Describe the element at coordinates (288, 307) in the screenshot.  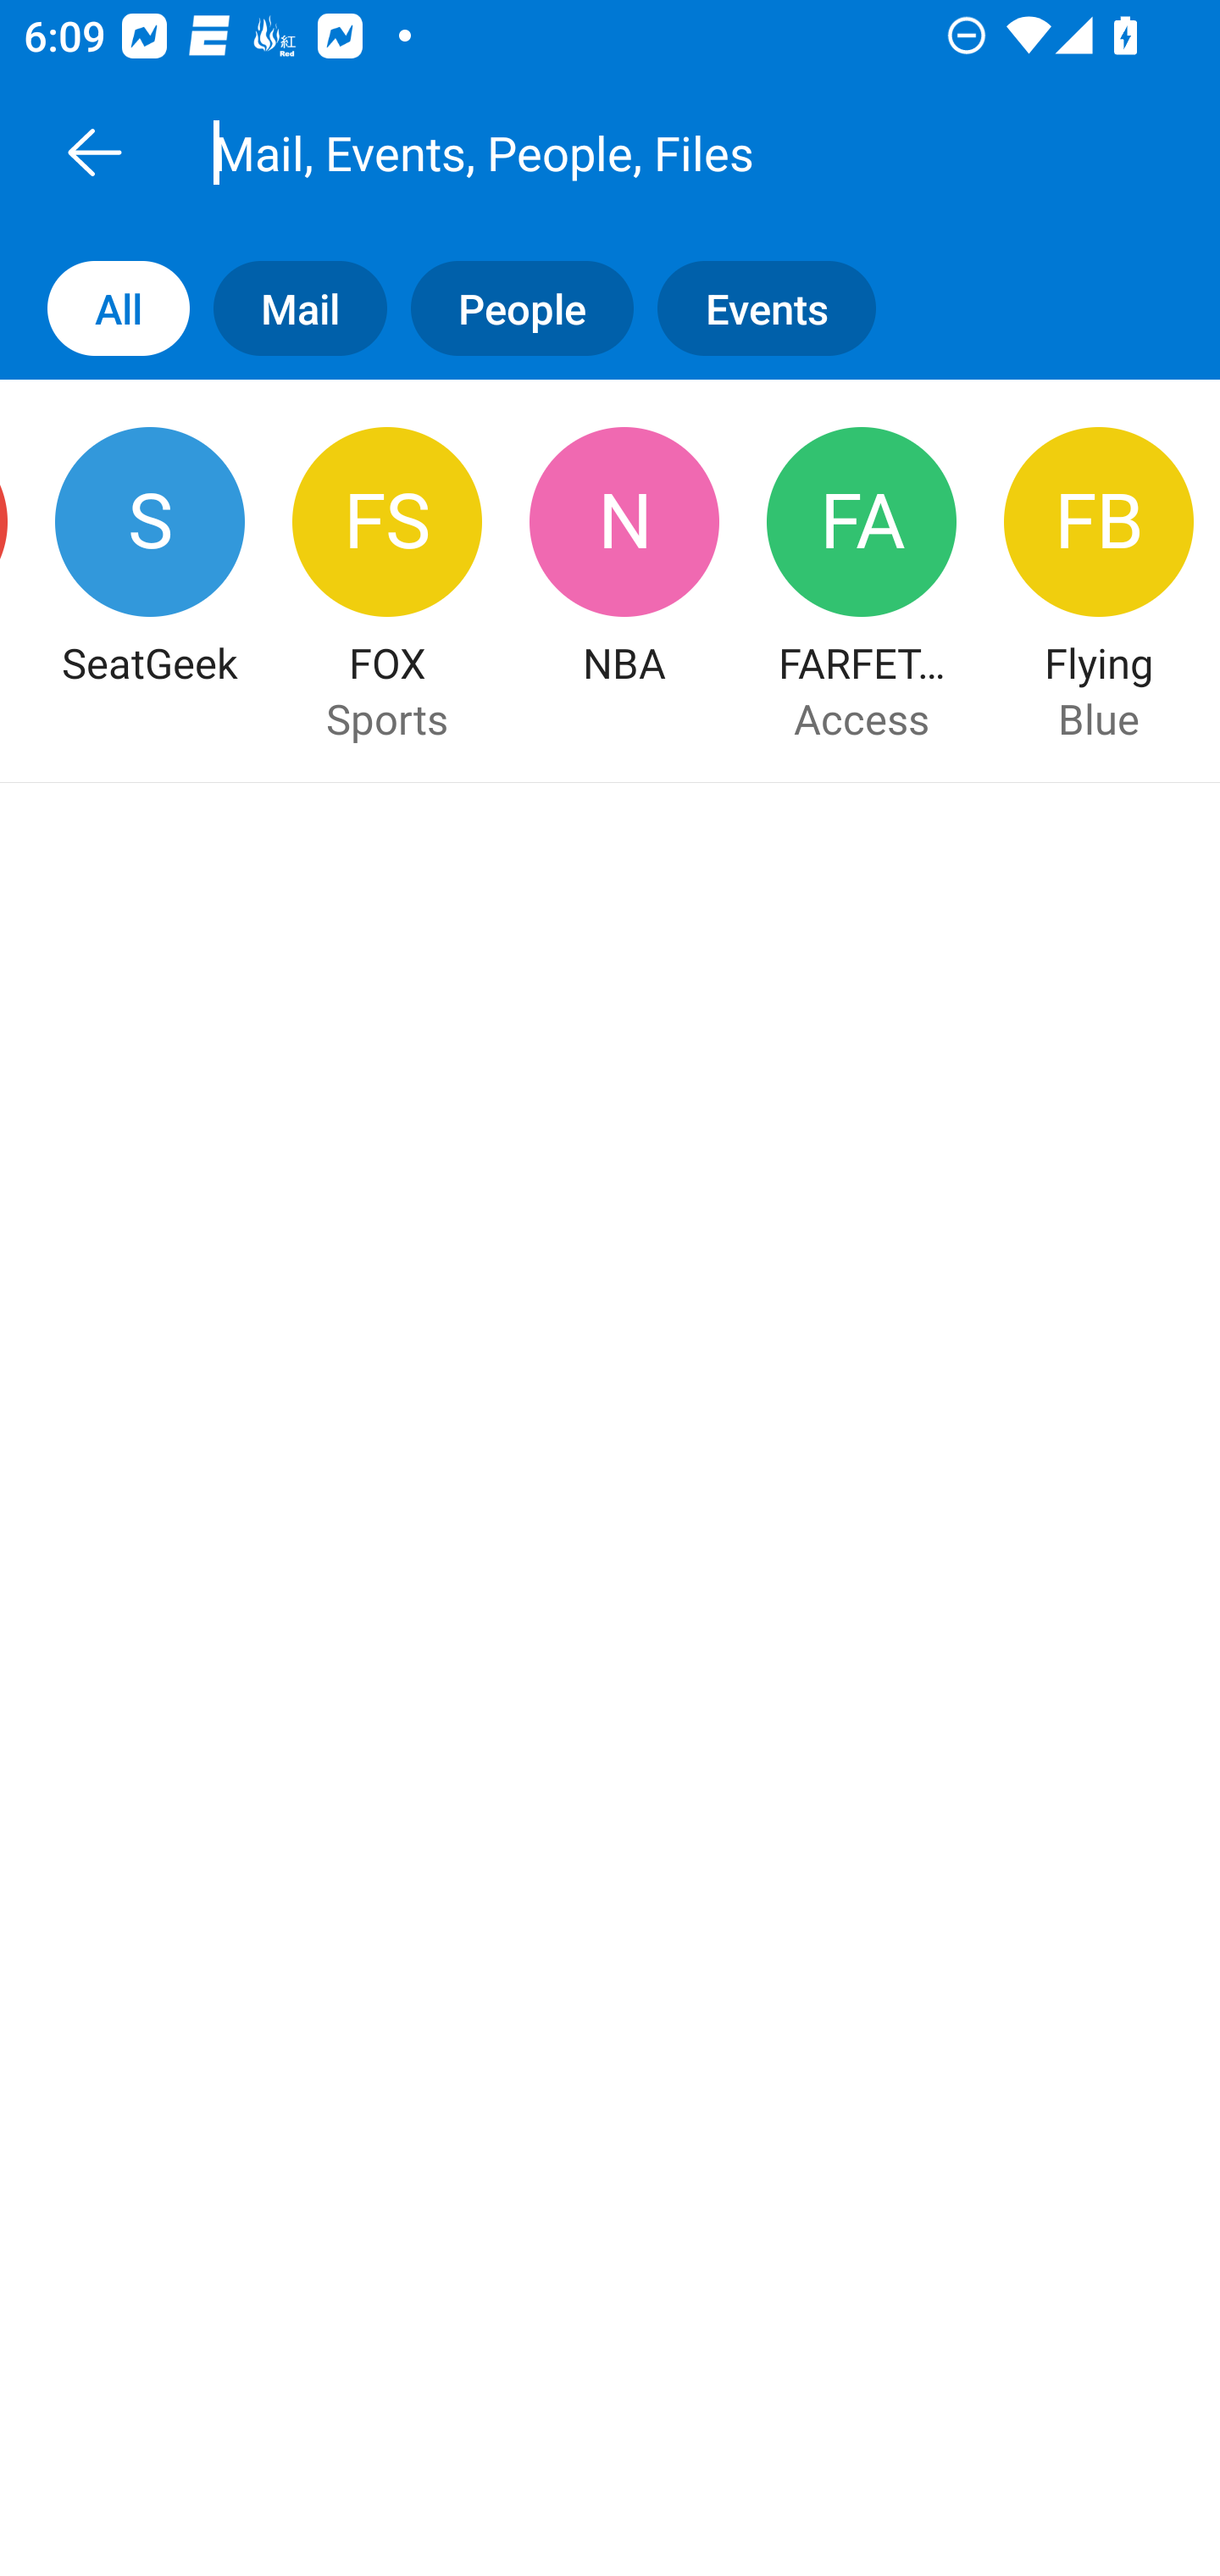
I see `Mail` at that location.